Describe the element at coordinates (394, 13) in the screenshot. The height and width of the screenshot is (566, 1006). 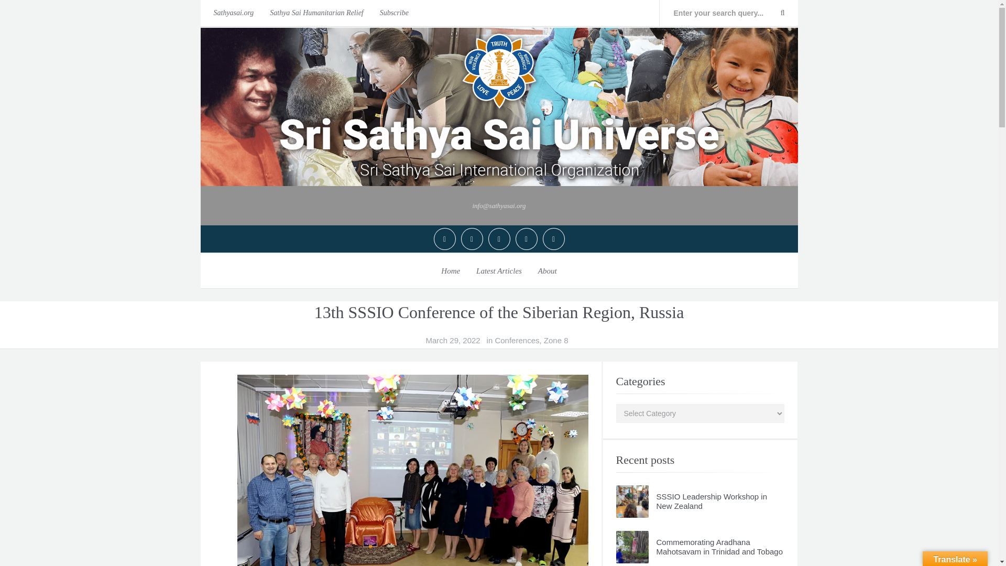
I see `Subscribe` at that location.